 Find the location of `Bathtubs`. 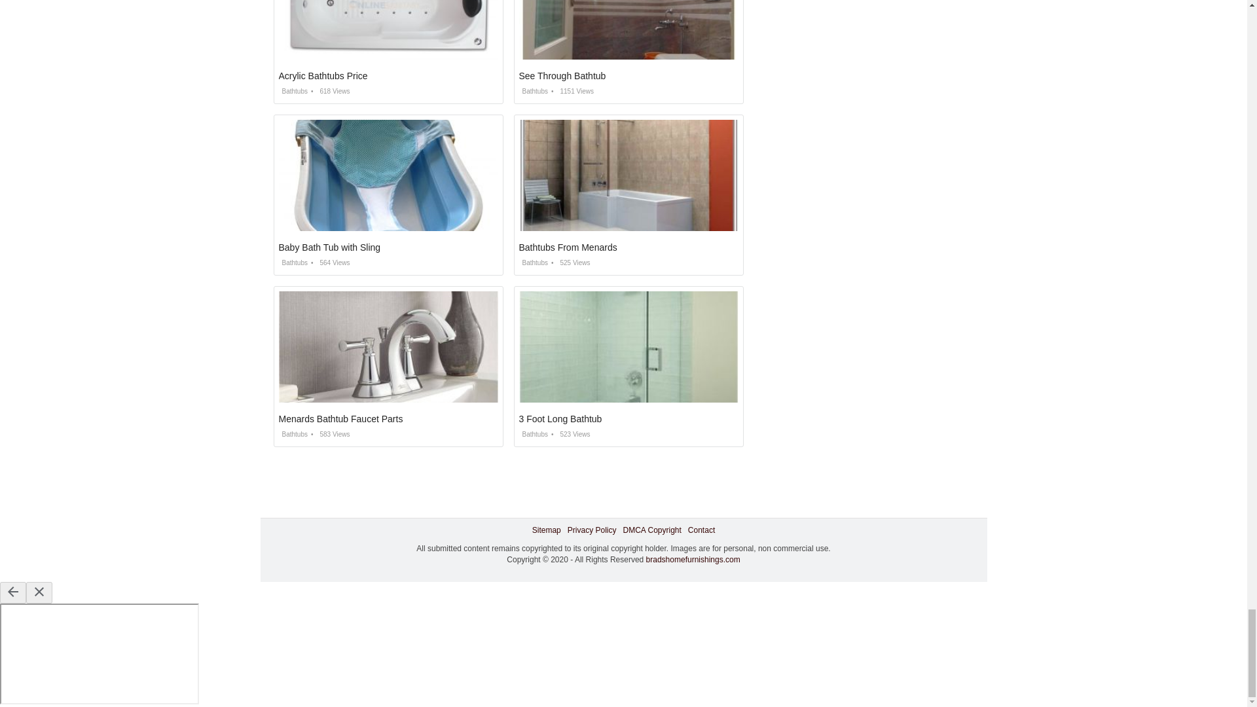

Bathtubs is located at coordinates (532, 433).